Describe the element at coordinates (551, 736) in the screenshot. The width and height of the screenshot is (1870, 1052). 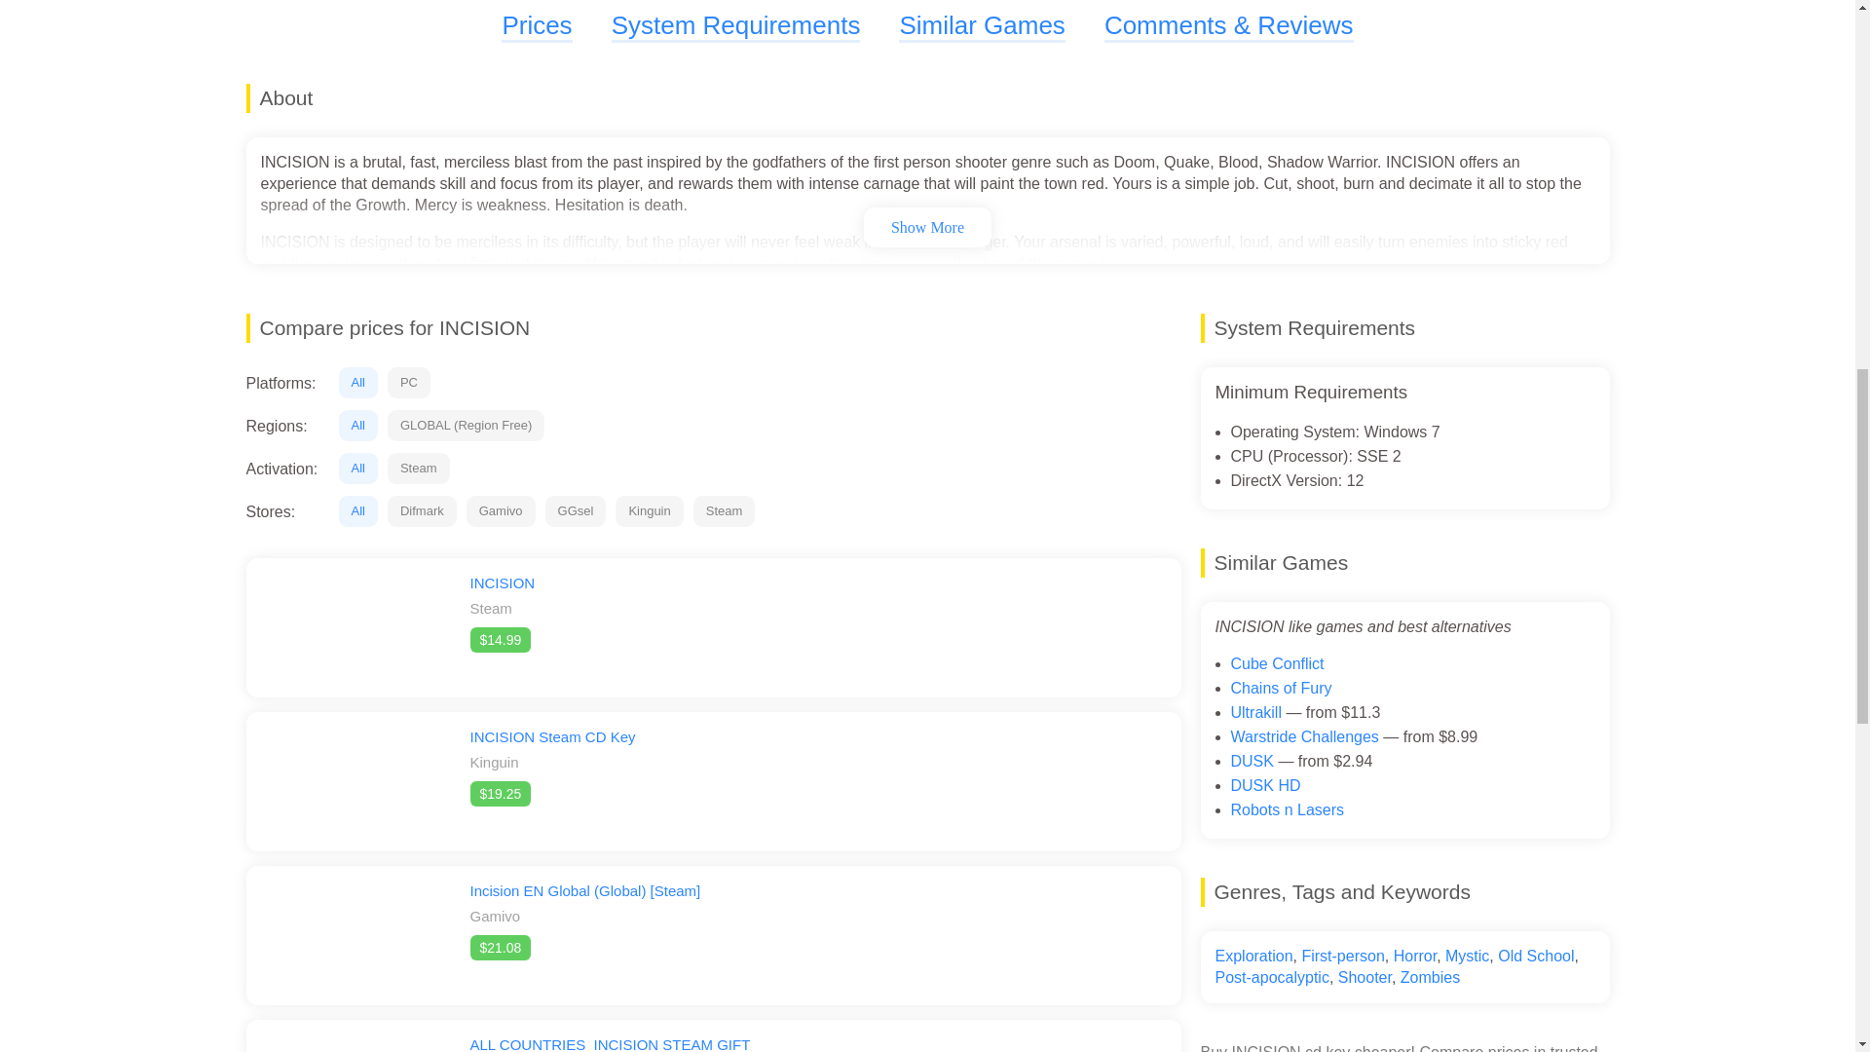
I see `INCISION Steam CD Key` at that location.